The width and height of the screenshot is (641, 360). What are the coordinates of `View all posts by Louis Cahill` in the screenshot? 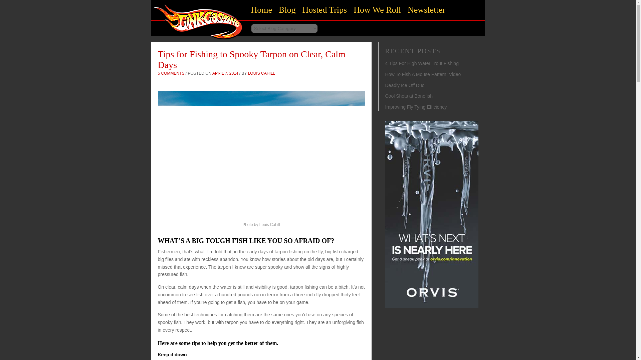 It's located at (261, 73).